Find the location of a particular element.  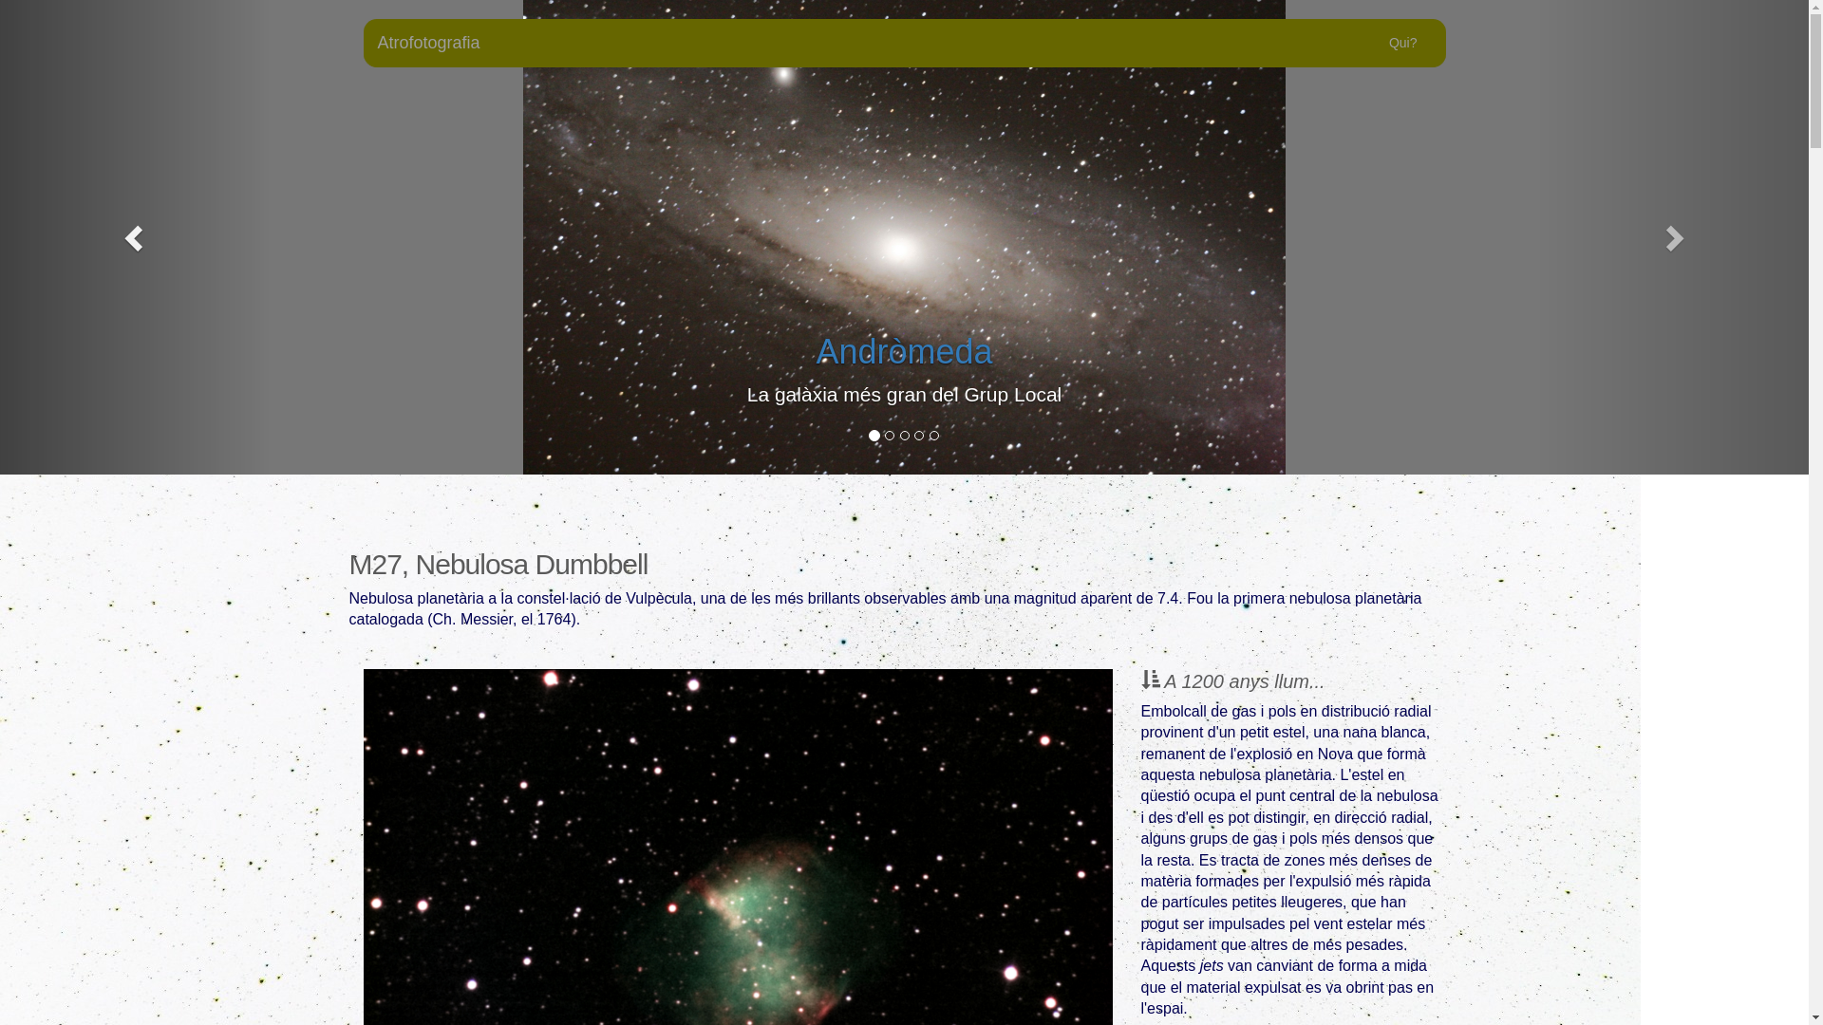

Atrofotografia is located at coordinates (428, 43).